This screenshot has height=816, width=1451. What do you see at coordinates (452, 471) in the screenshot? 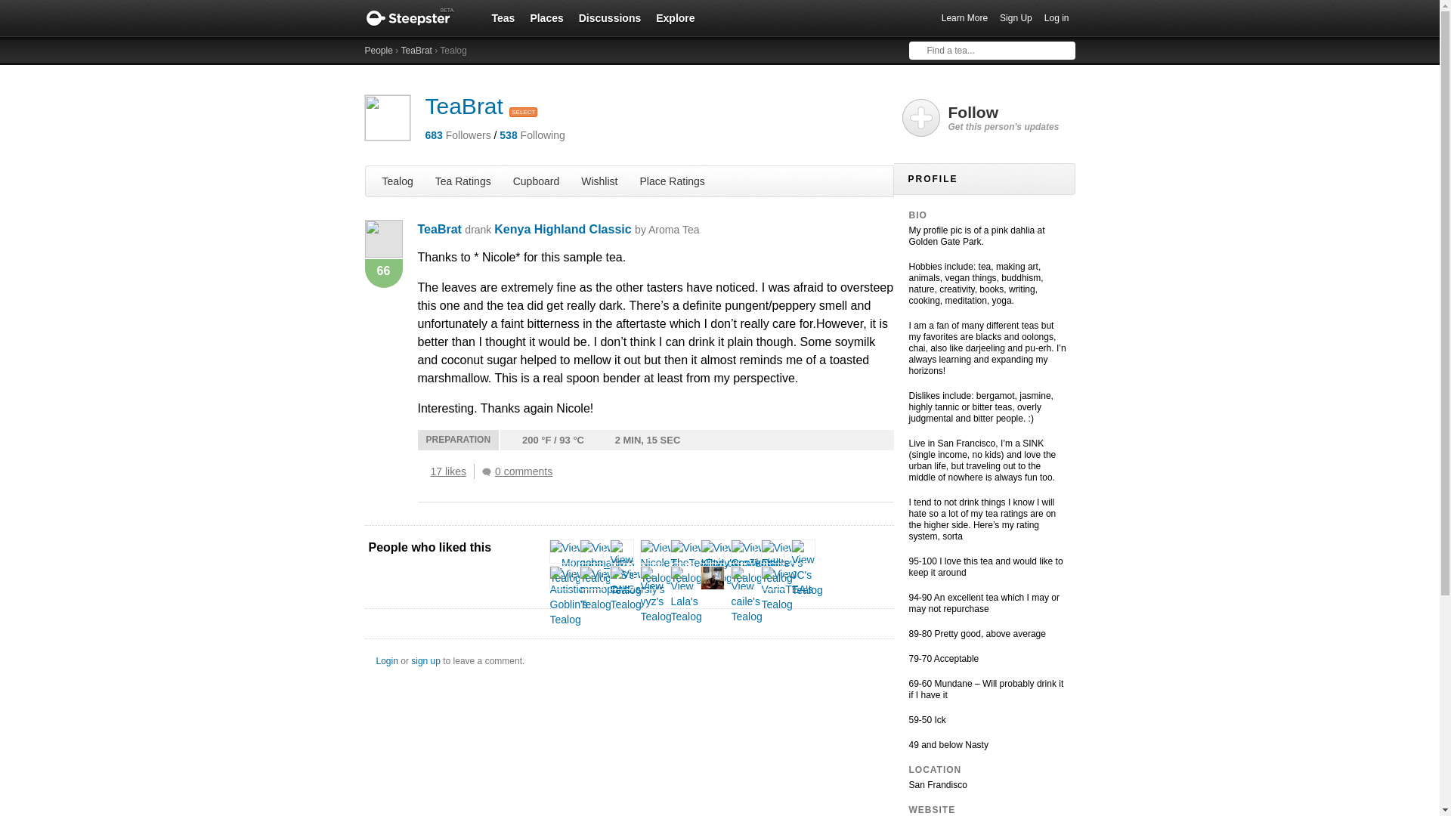
I see `17 likes` at bounding box center [452, 471].